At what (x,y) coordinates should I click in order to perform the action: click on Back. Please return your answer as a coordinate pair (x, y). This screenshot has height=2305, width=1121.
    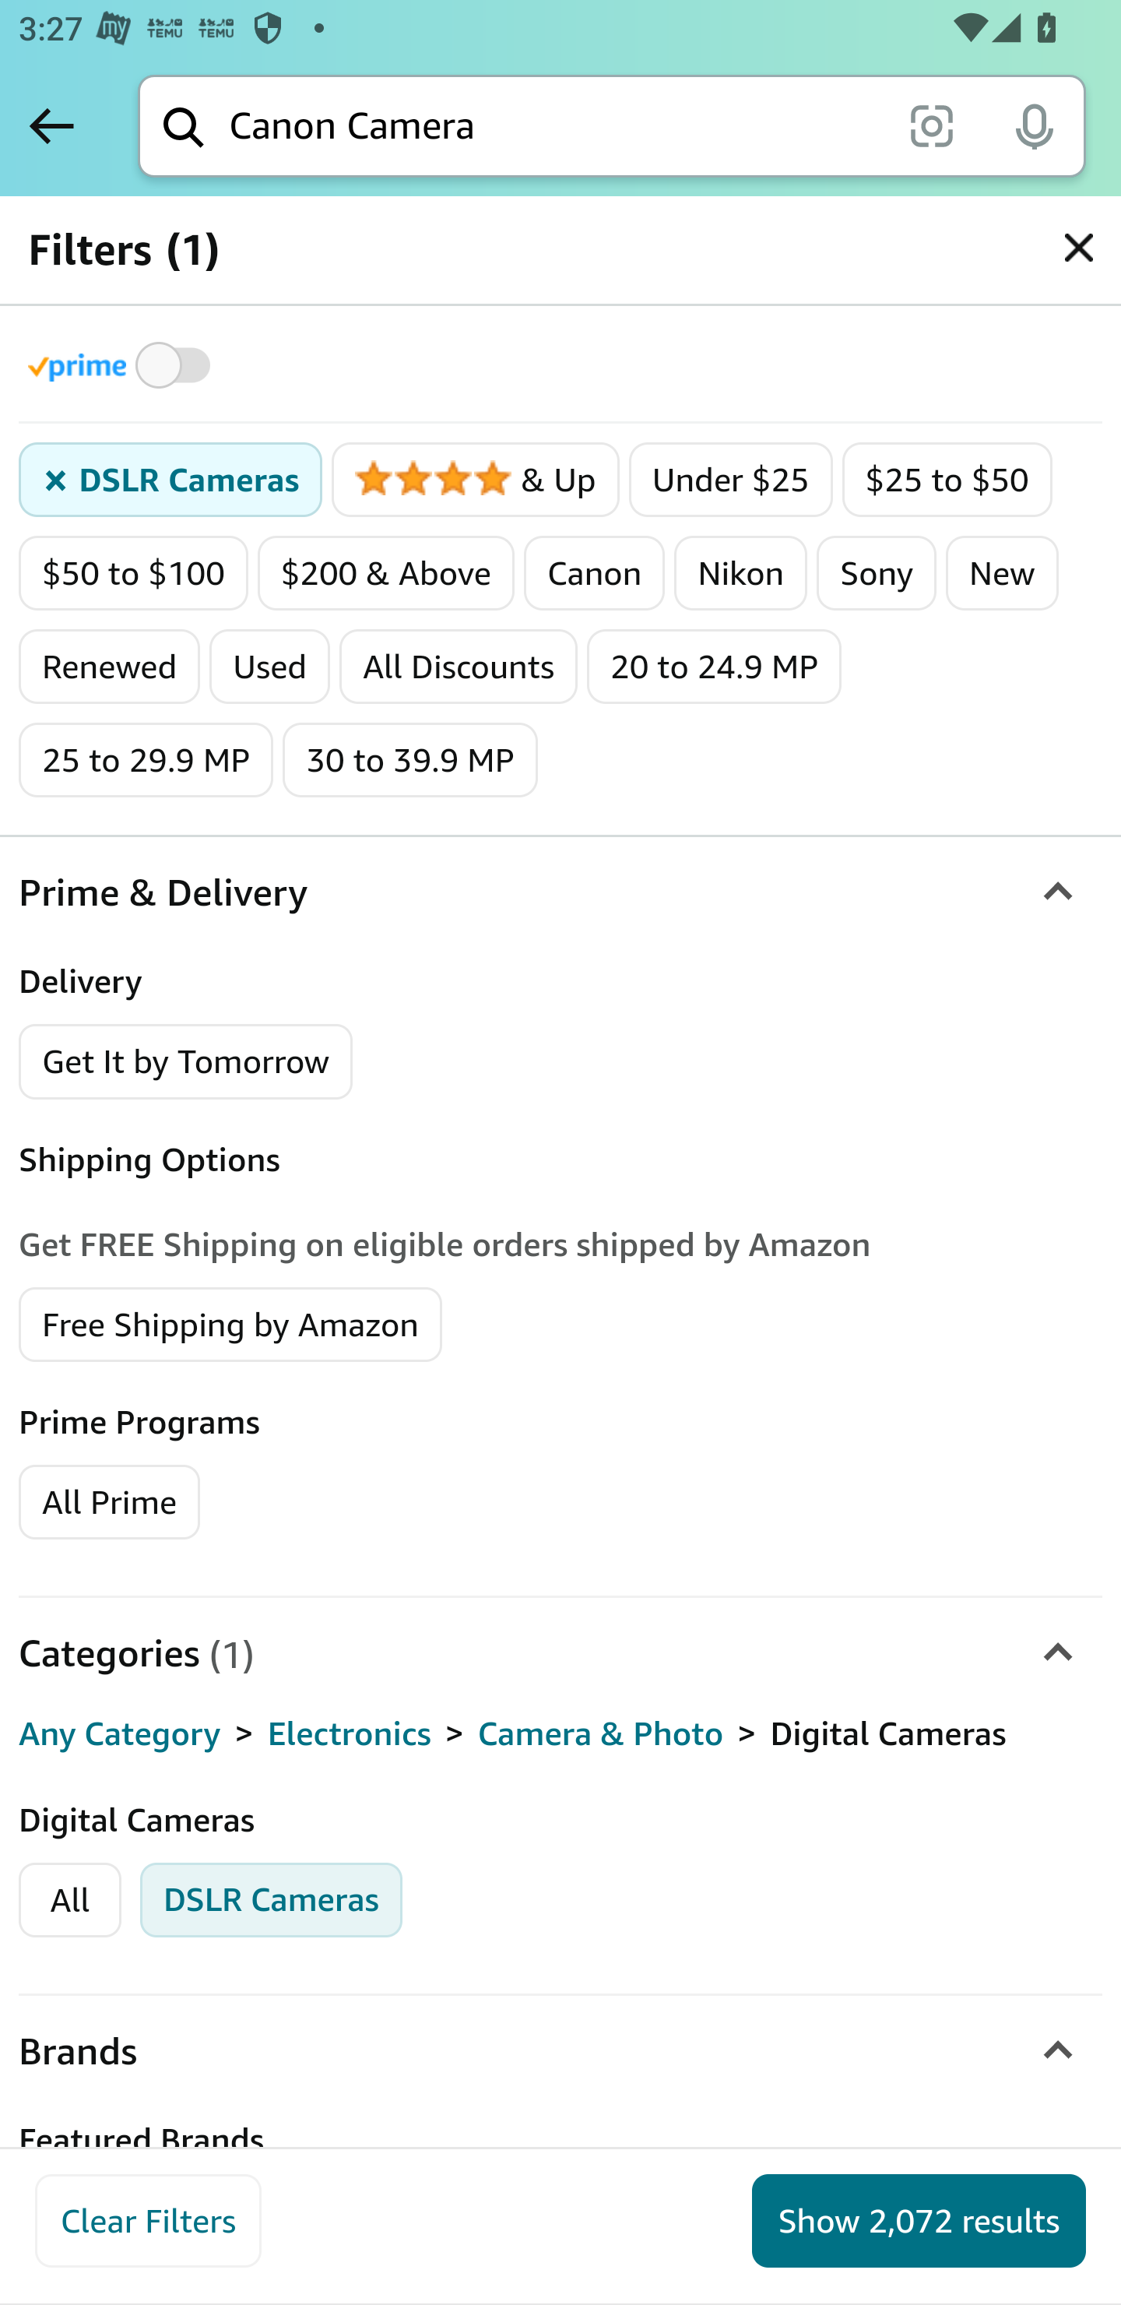
    Looking at the image, I should click on (51, 125).